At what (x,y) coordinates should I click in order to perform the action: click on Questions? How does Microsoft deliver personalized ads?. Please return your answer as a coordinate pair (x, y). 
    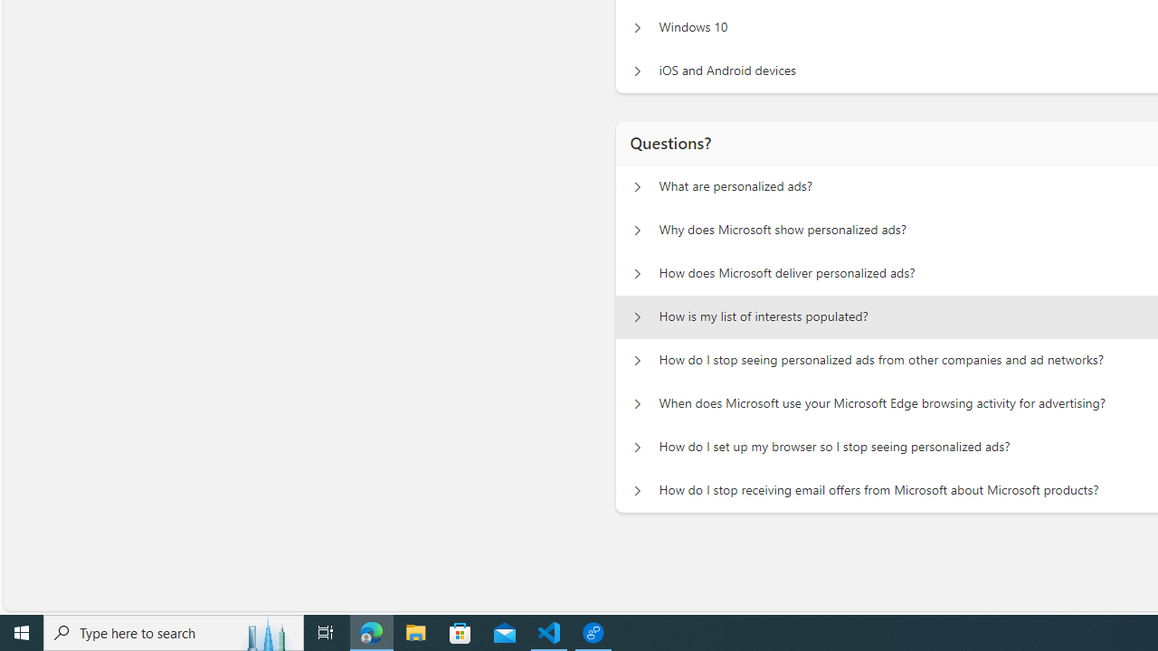
    Looking at the image, I should click on (637, 273).